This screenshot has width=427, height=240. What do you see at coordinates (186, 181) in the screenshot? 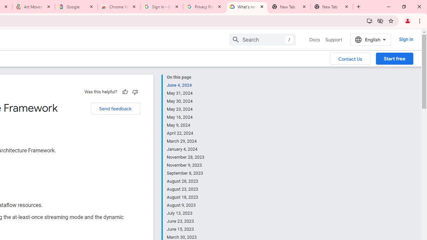
I see `August 28, 2023` at bounding box center [186, 181].